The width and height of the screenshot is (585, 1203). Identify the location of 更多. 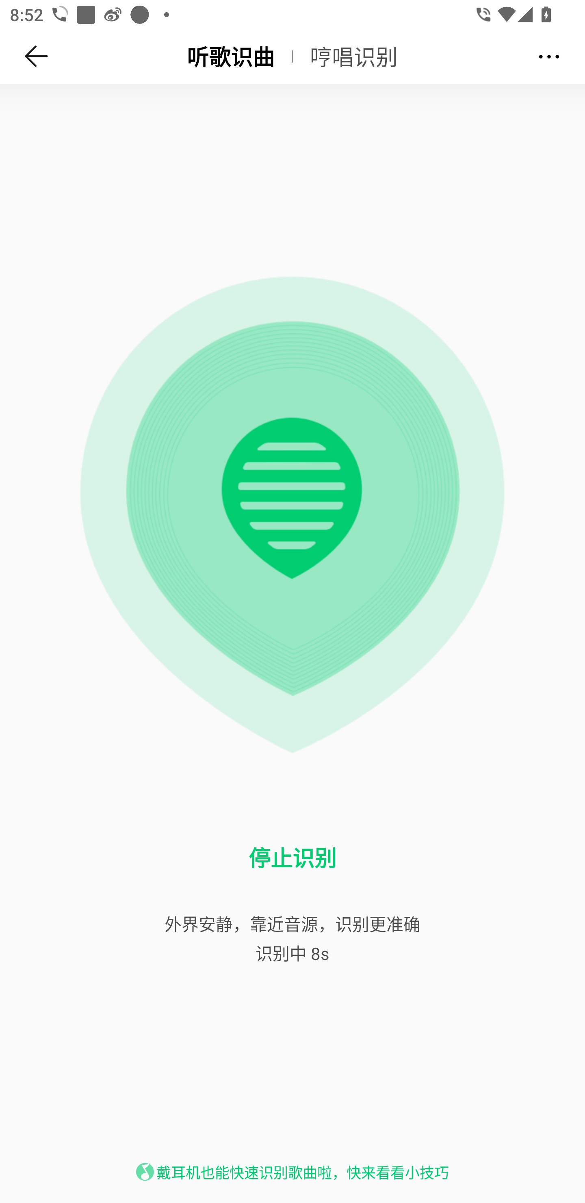
(549, 56).